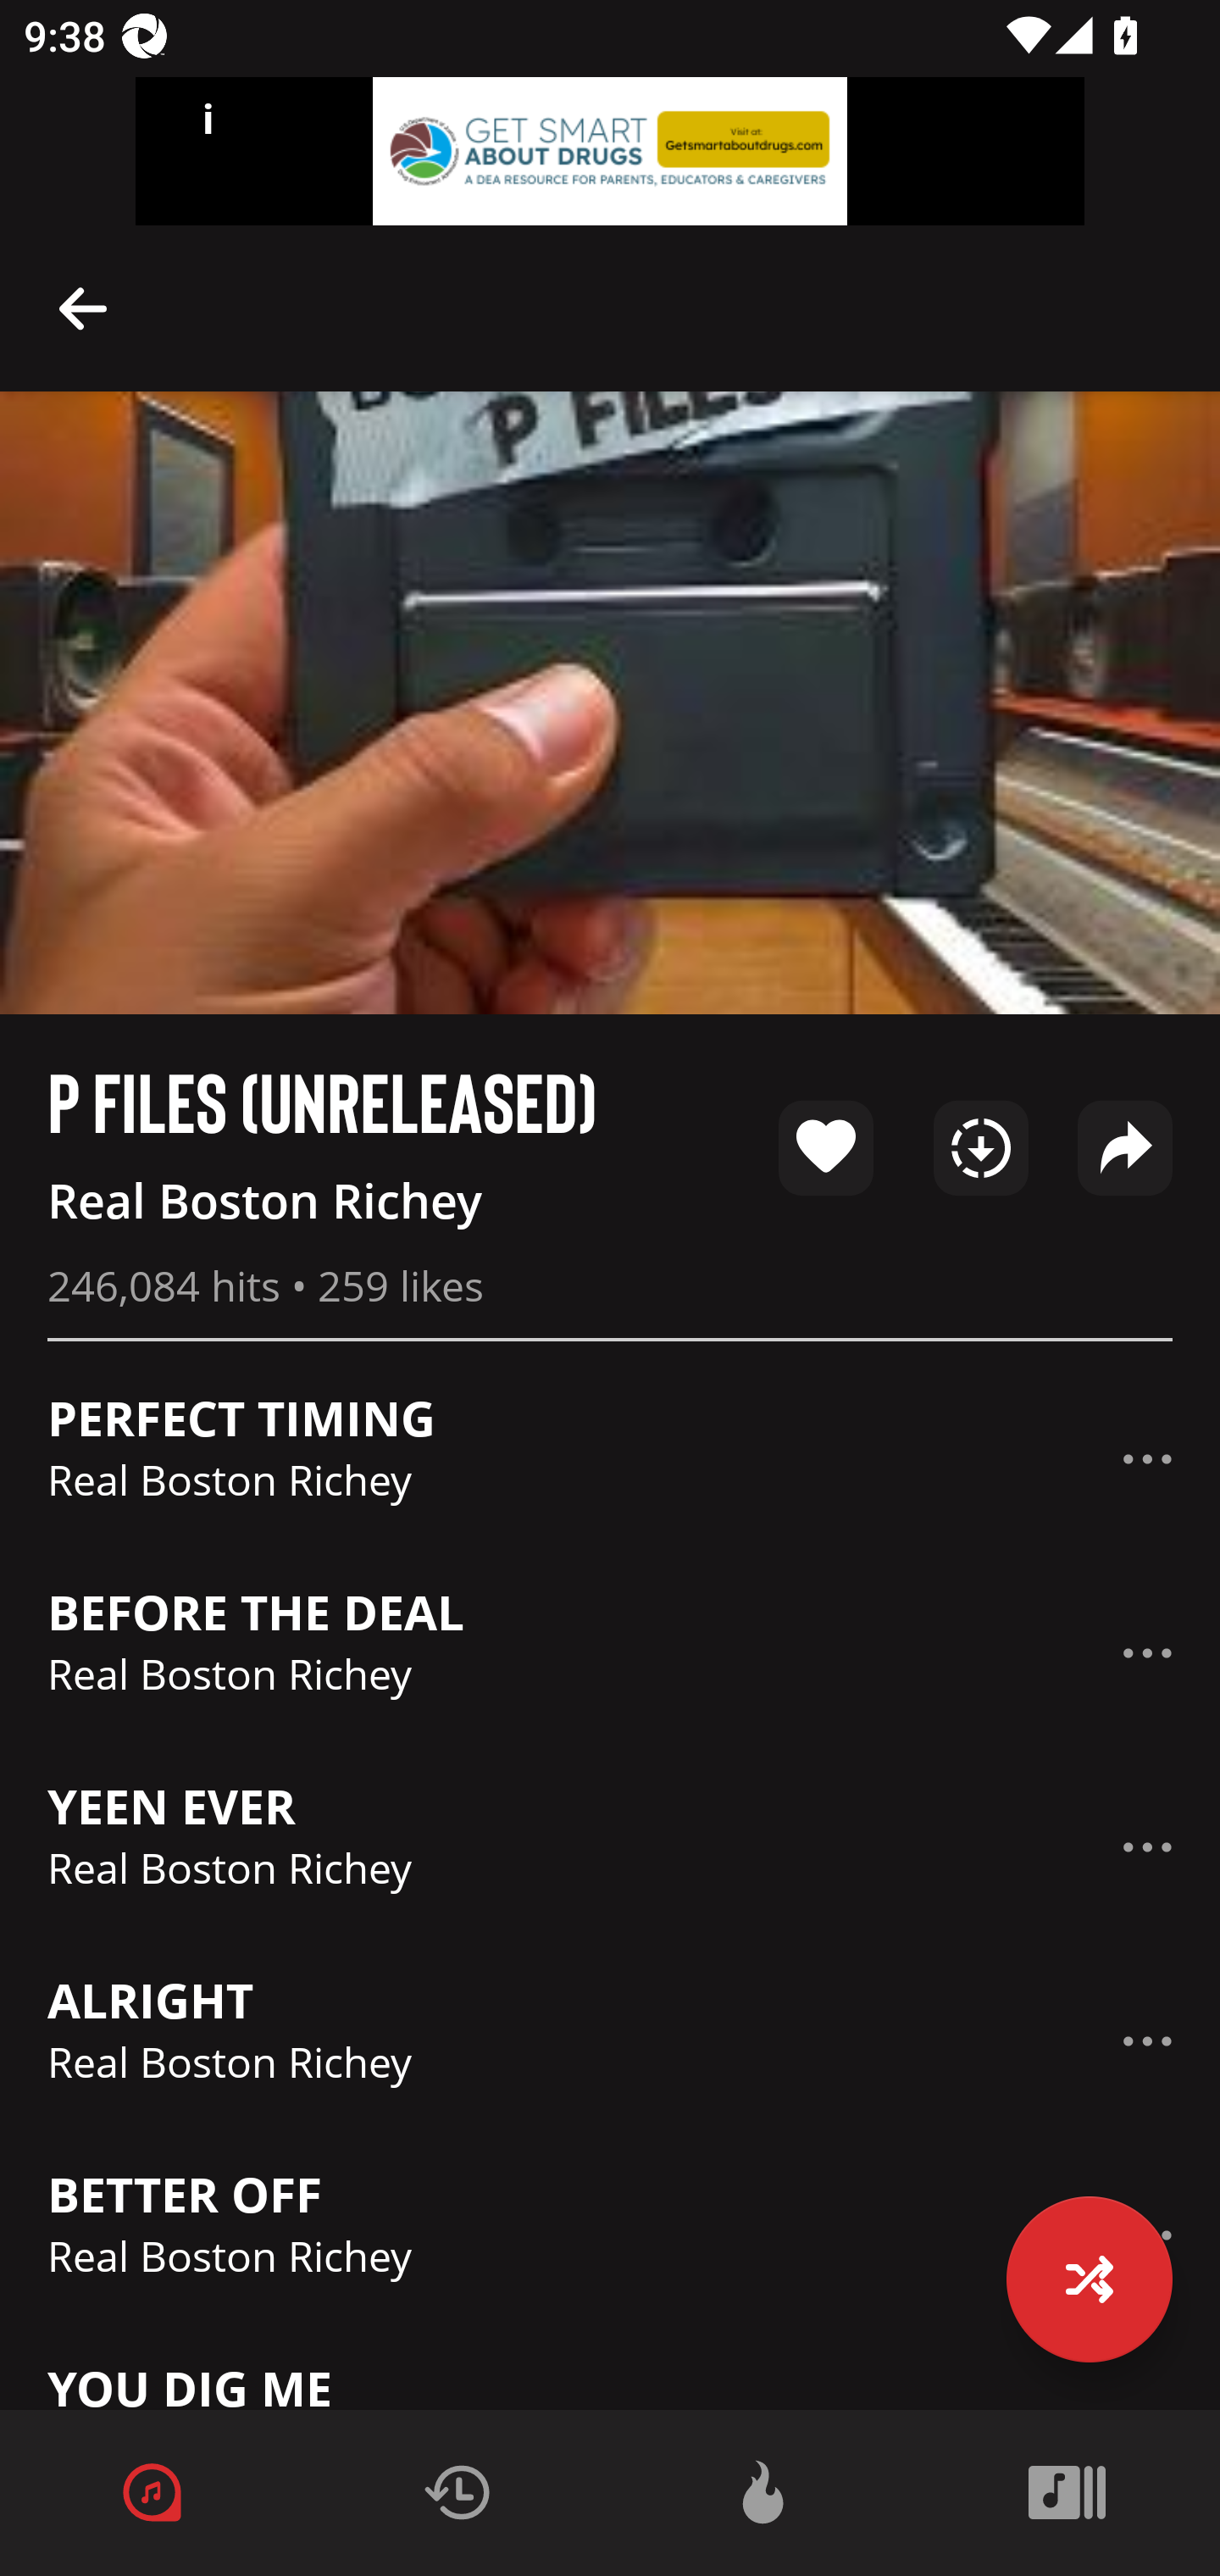 The image size is (1220, 2576). I want to click on BEFORE THE DEAL Real Boston Richey Description, so click(610, 1652).